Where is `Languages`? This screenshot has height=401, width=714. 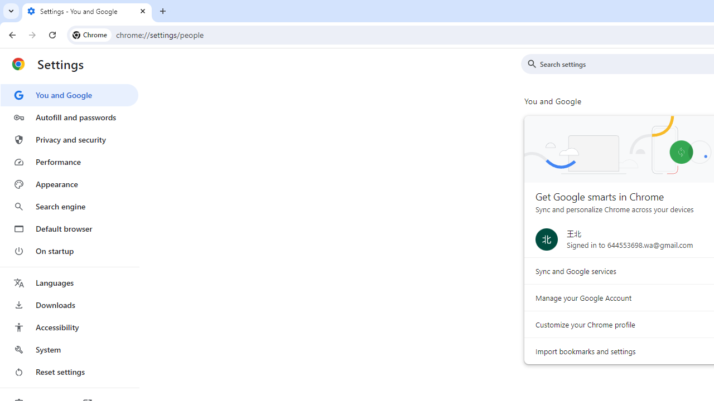
Languages is located at coordinates (69, 283).